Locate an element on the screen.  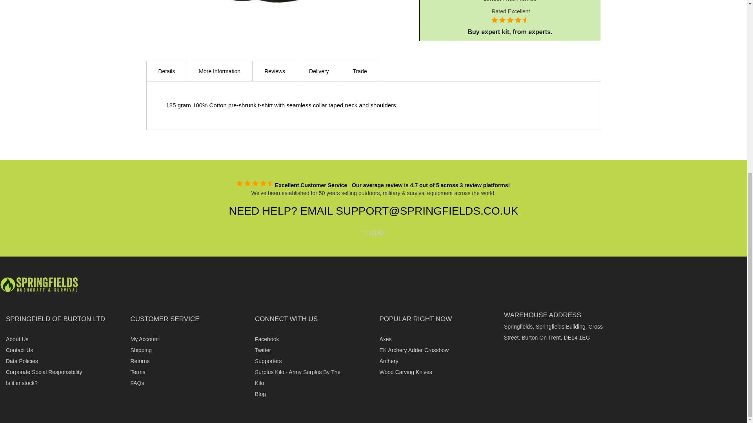
Terms is located at coordinates (138, 372).